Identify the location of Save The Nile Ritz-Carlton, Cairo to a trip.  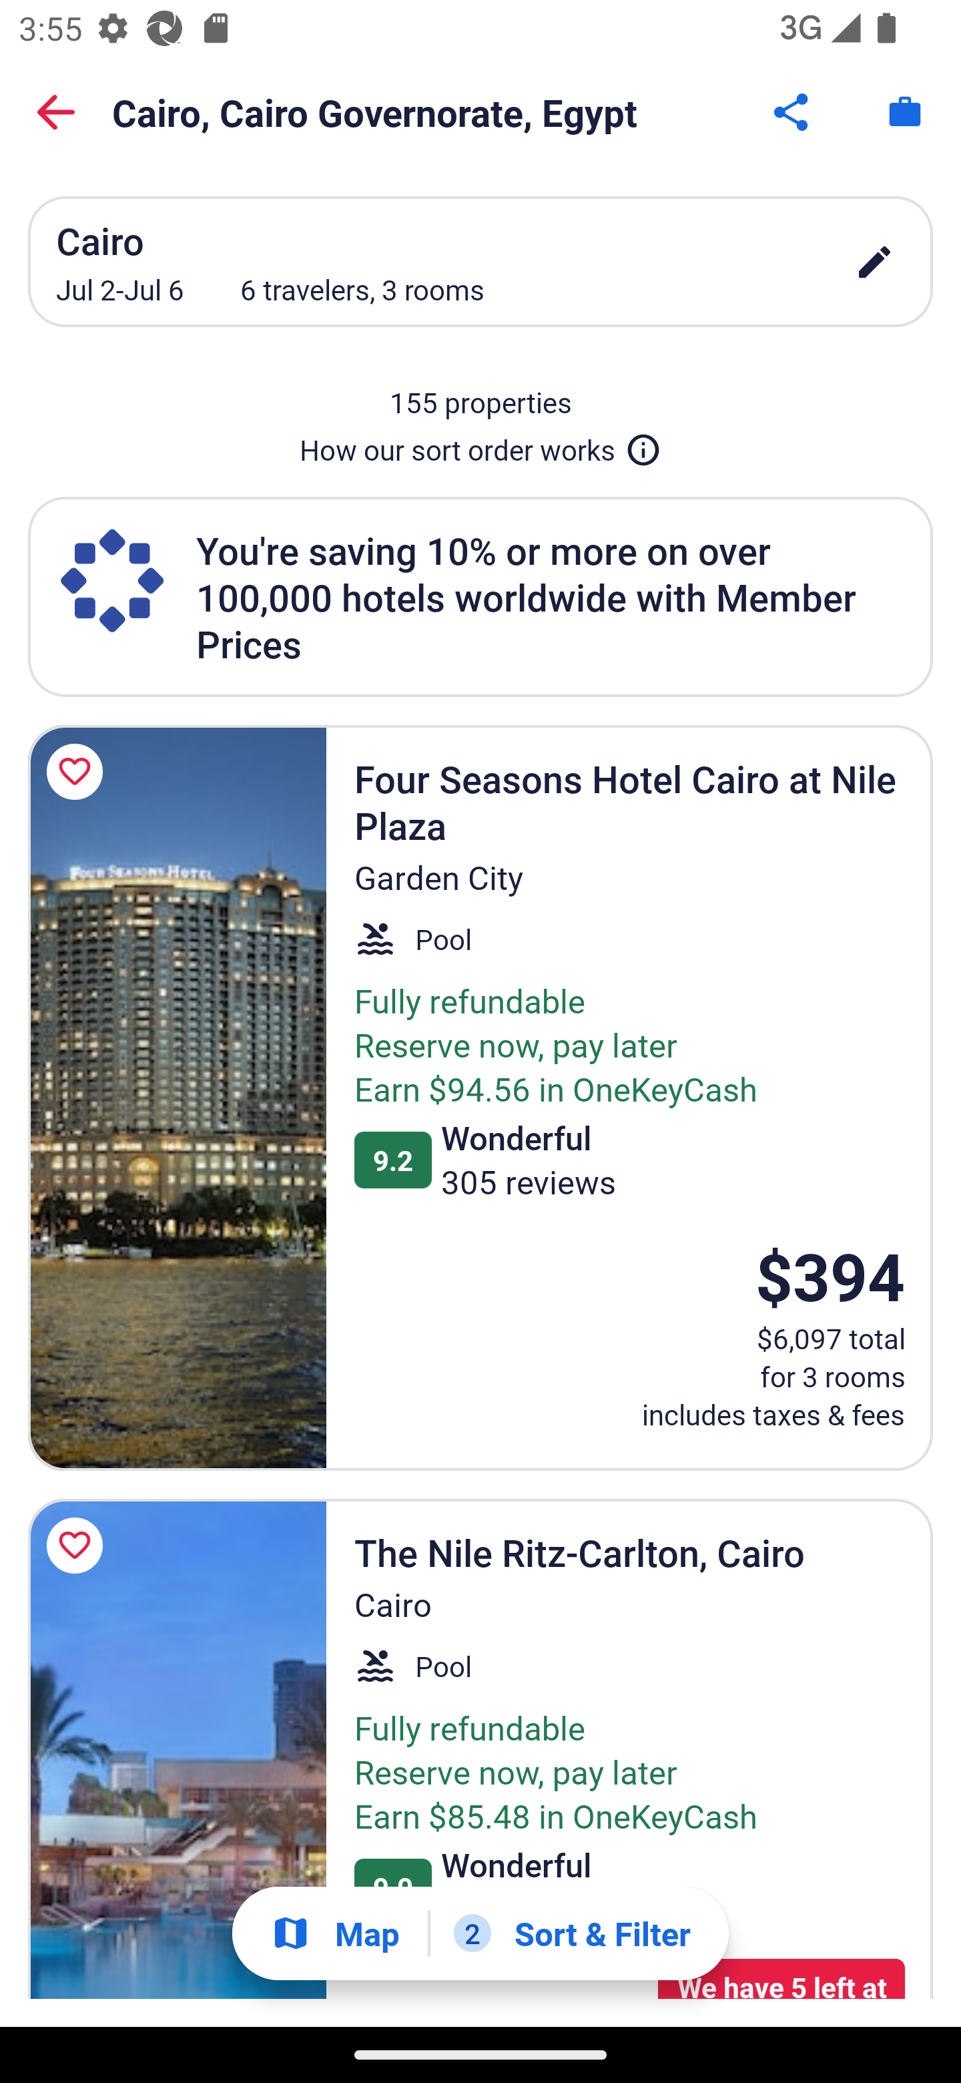
(79, 1545).